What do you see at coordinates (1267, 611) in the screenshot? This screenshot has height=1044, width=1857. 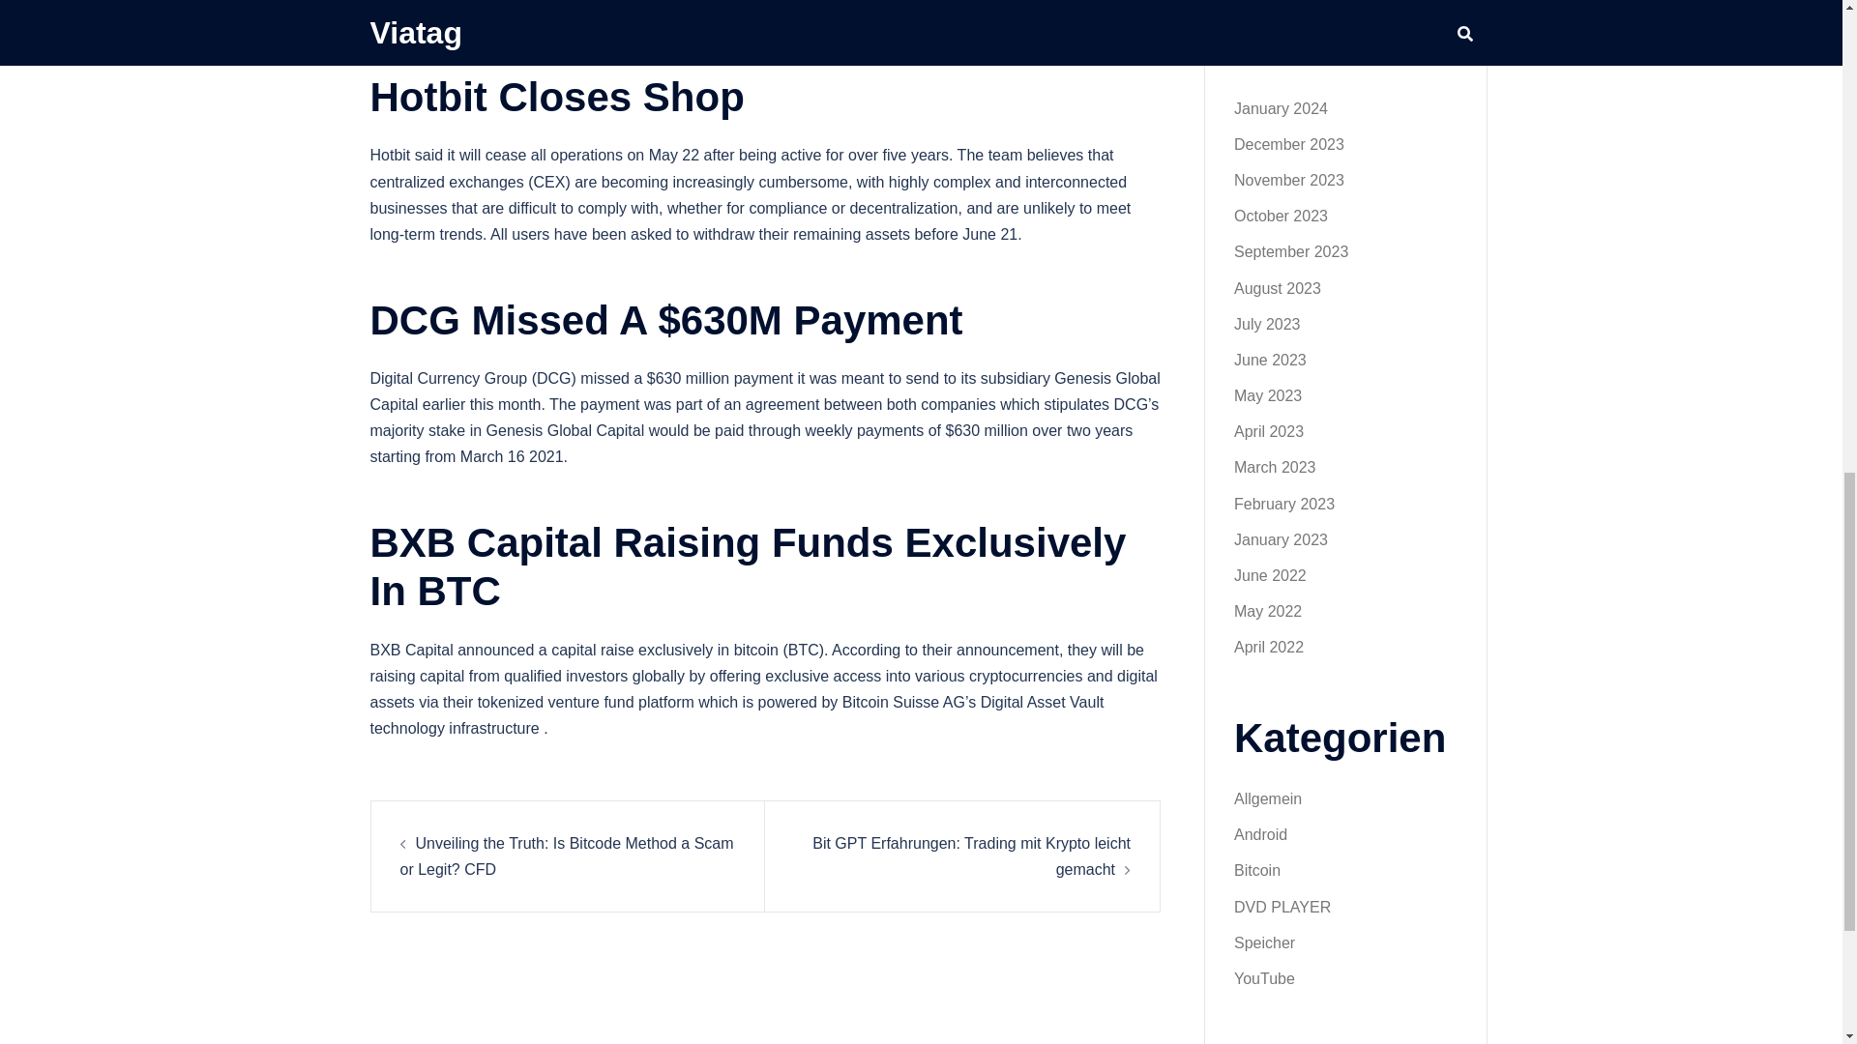 I see `May 2022` at bounding box center [1267, 611].